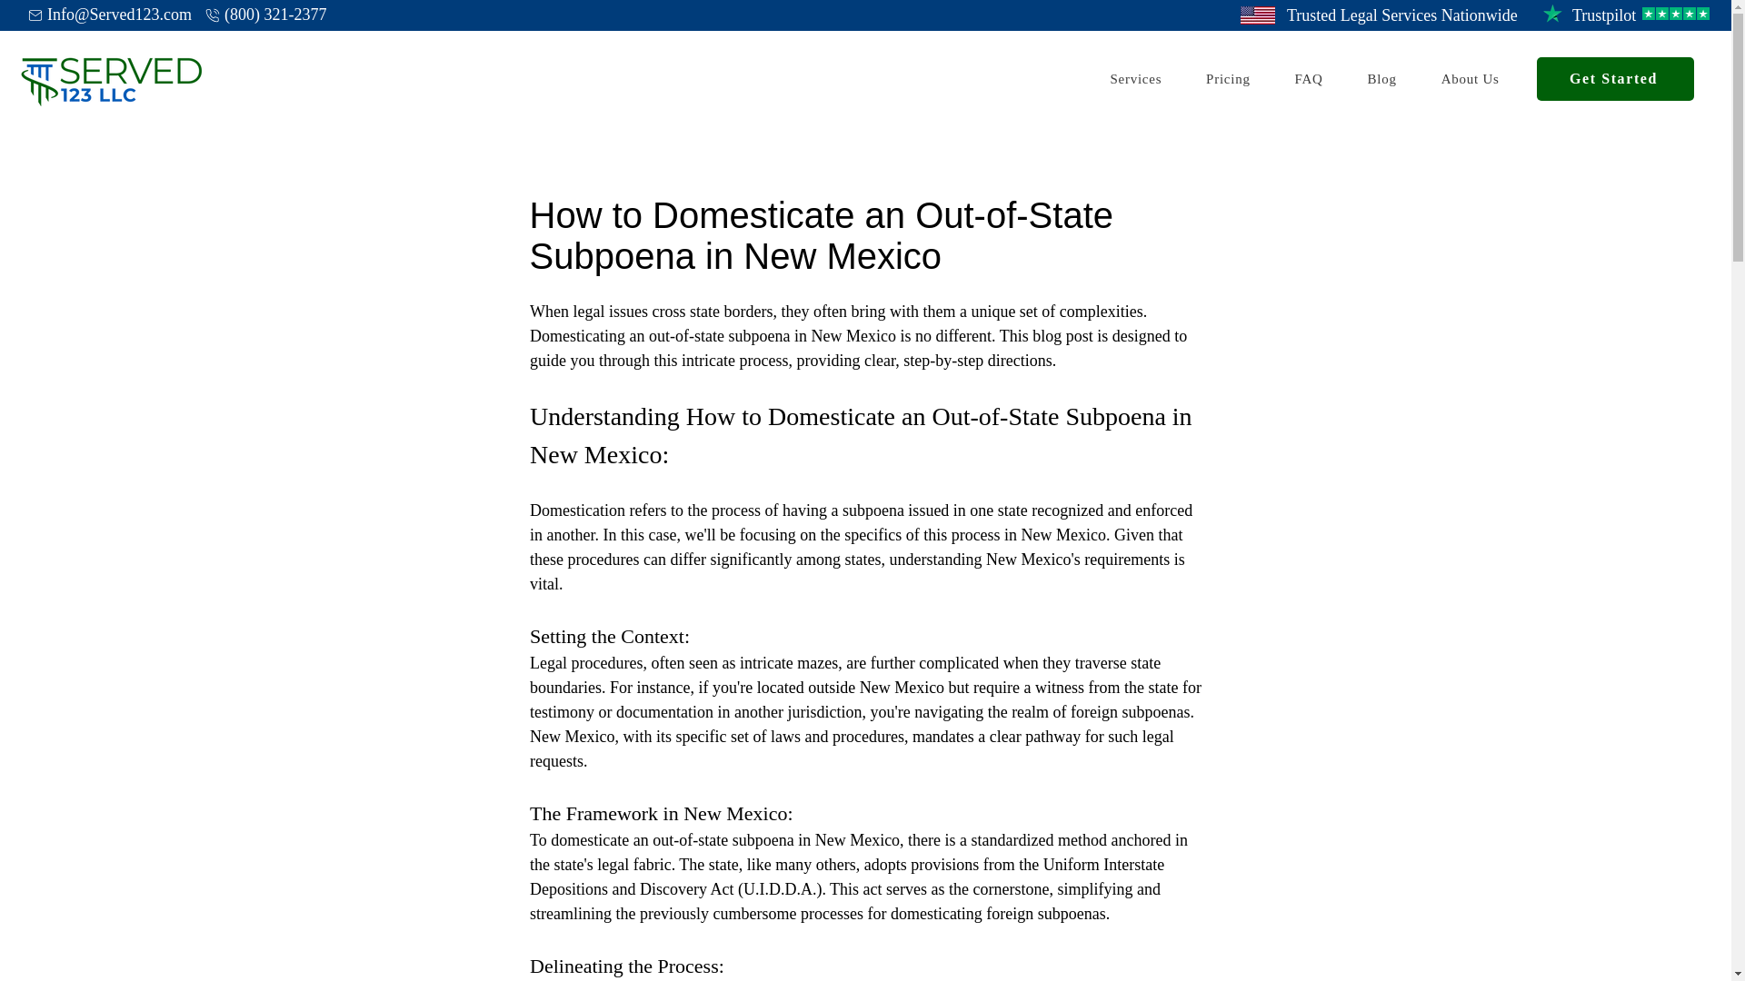 The image size is (1745, 981). What do you see at coordinates (1402, 15) in the screenshot?
I see `Blog` at bounding box center [1402, 15].